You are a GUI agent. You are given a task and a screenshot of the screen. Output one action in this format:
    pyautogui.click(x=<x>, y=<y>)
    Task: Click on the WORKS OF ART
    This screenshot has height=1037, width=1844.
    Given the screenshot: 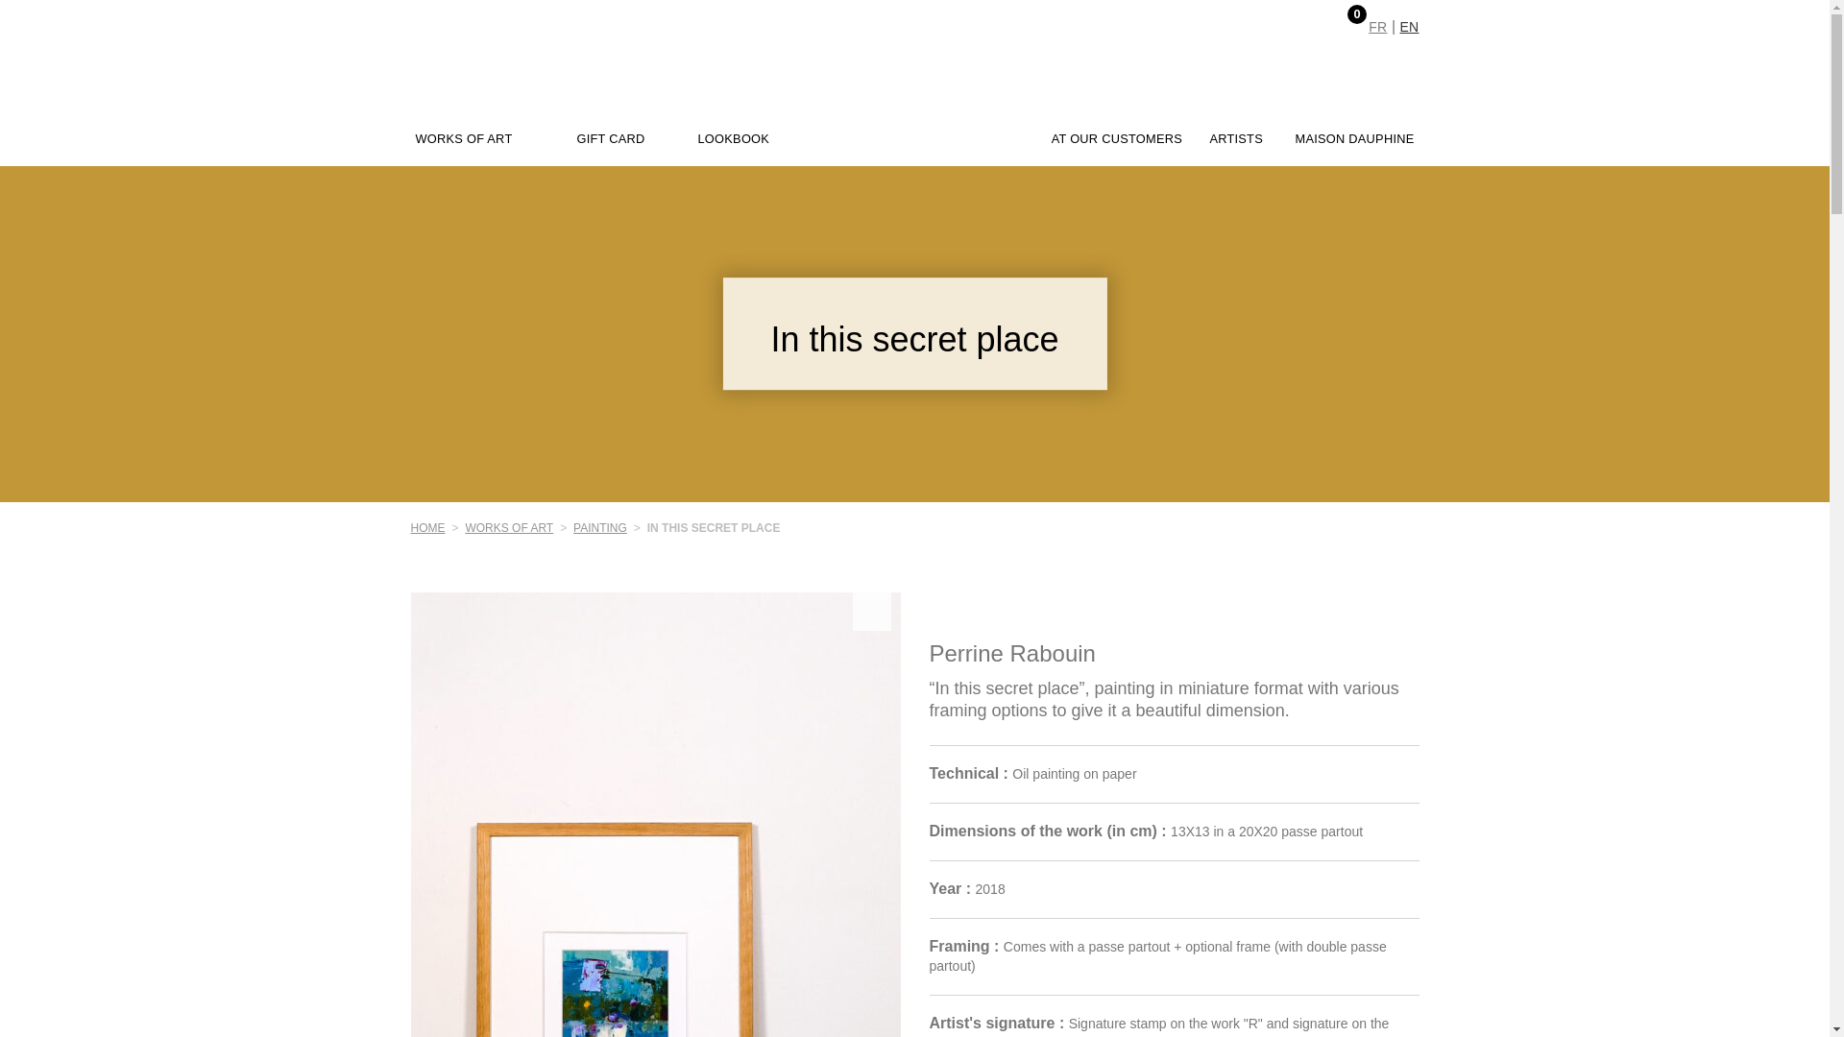 What is the action you would take?
    pyautogui.click(x=463, y=139)
    